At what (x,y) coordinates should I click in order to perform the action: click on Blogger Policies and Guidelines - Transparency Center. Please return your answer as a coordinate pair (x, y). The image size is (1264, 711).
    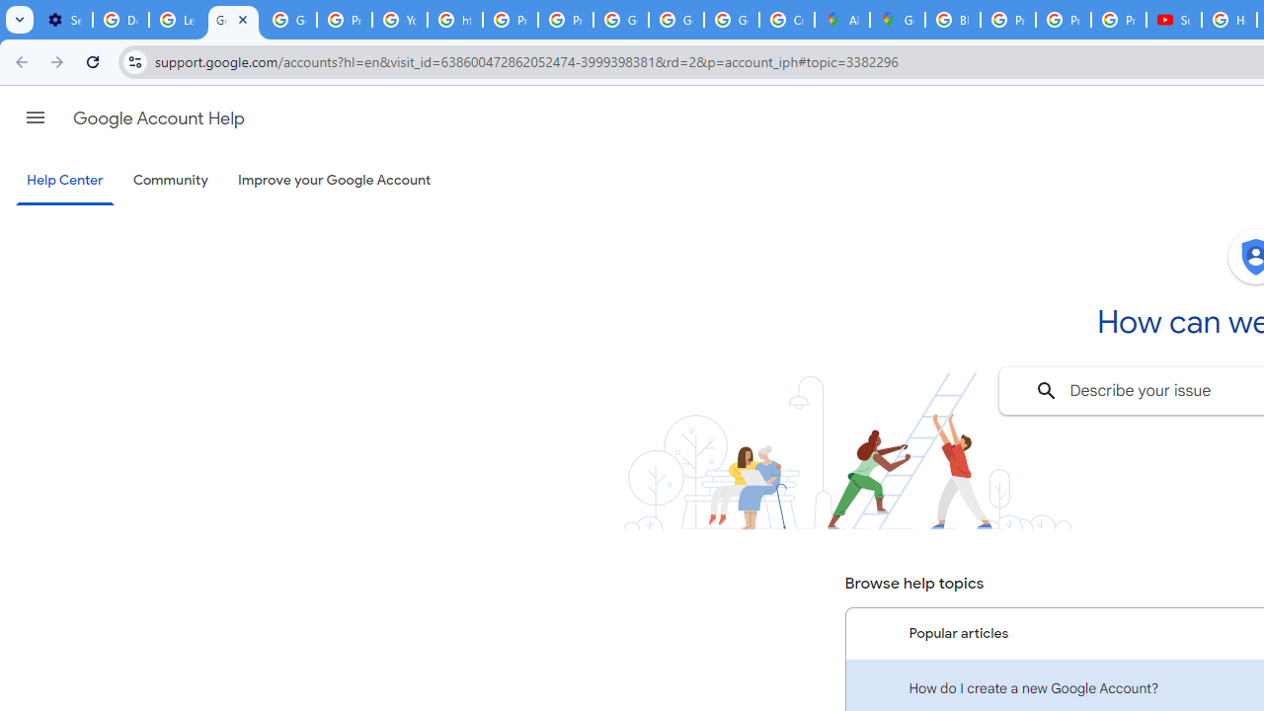
    Looking at the image, I should click on (953, 20).